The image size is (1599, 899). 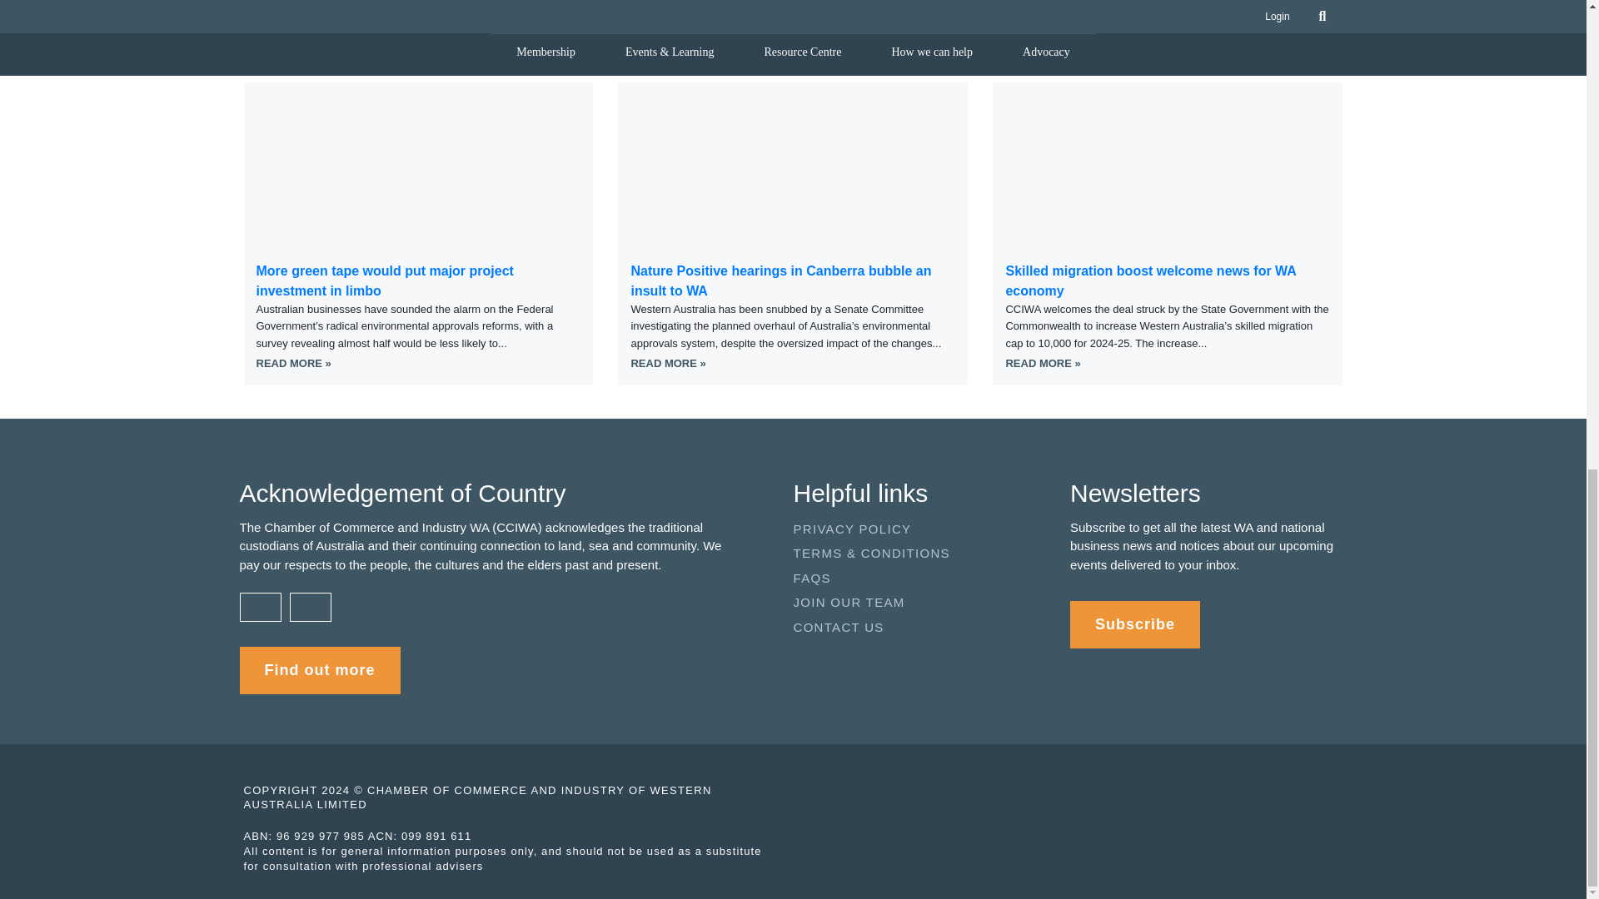 What do you see at coordinates (741, 1) in the screenshot?
I see `Facebook` at bounding box center [741, 1].